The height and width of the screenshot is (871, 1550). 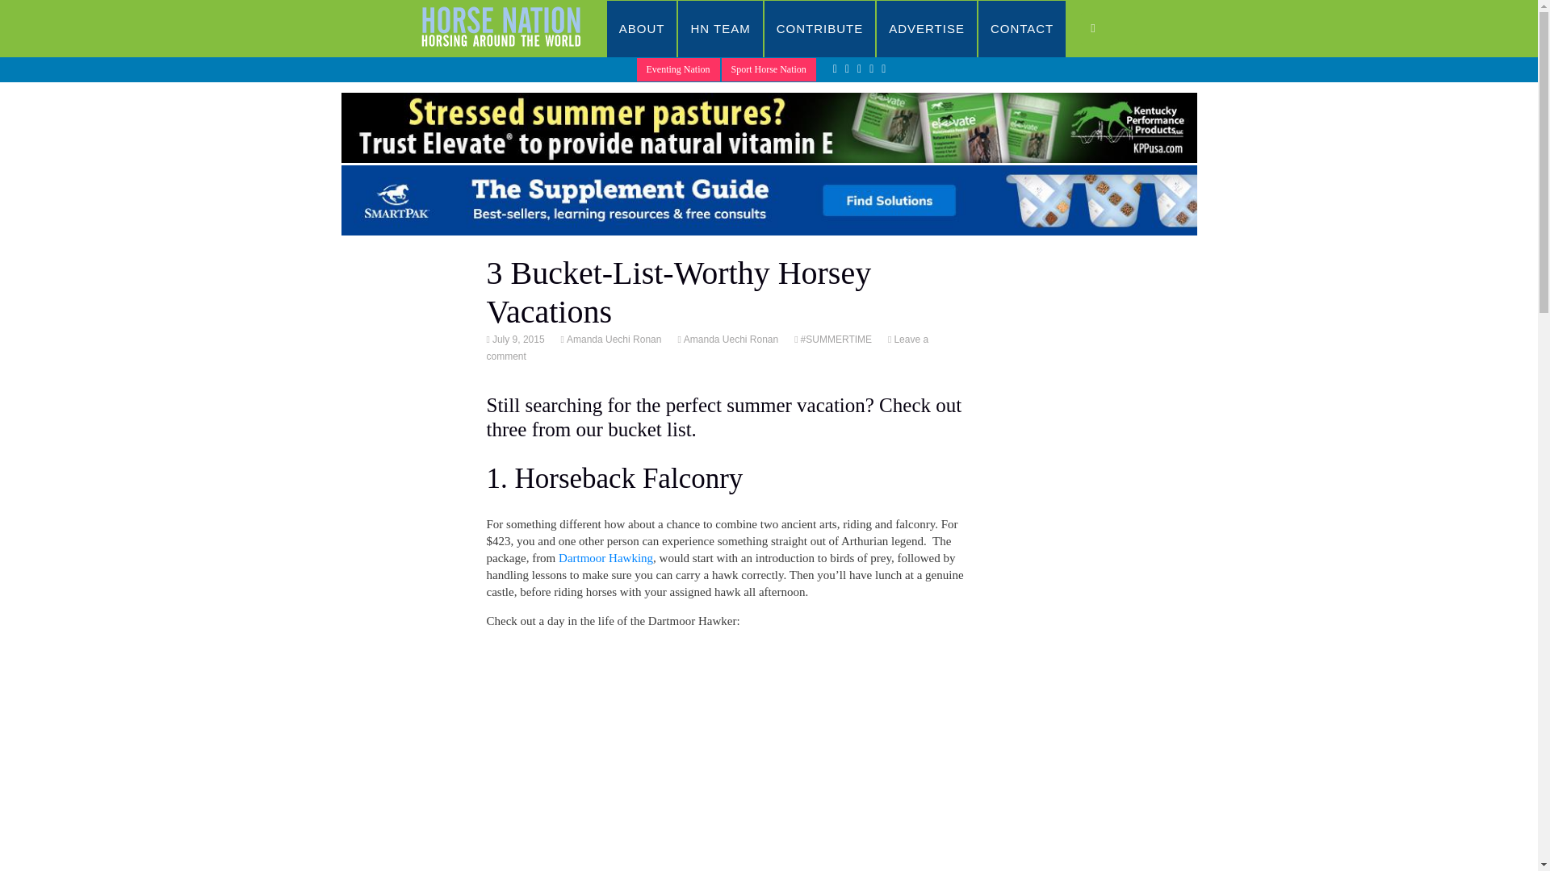 I want to click on Sport Horse Nation, so click(x=769, y=69).